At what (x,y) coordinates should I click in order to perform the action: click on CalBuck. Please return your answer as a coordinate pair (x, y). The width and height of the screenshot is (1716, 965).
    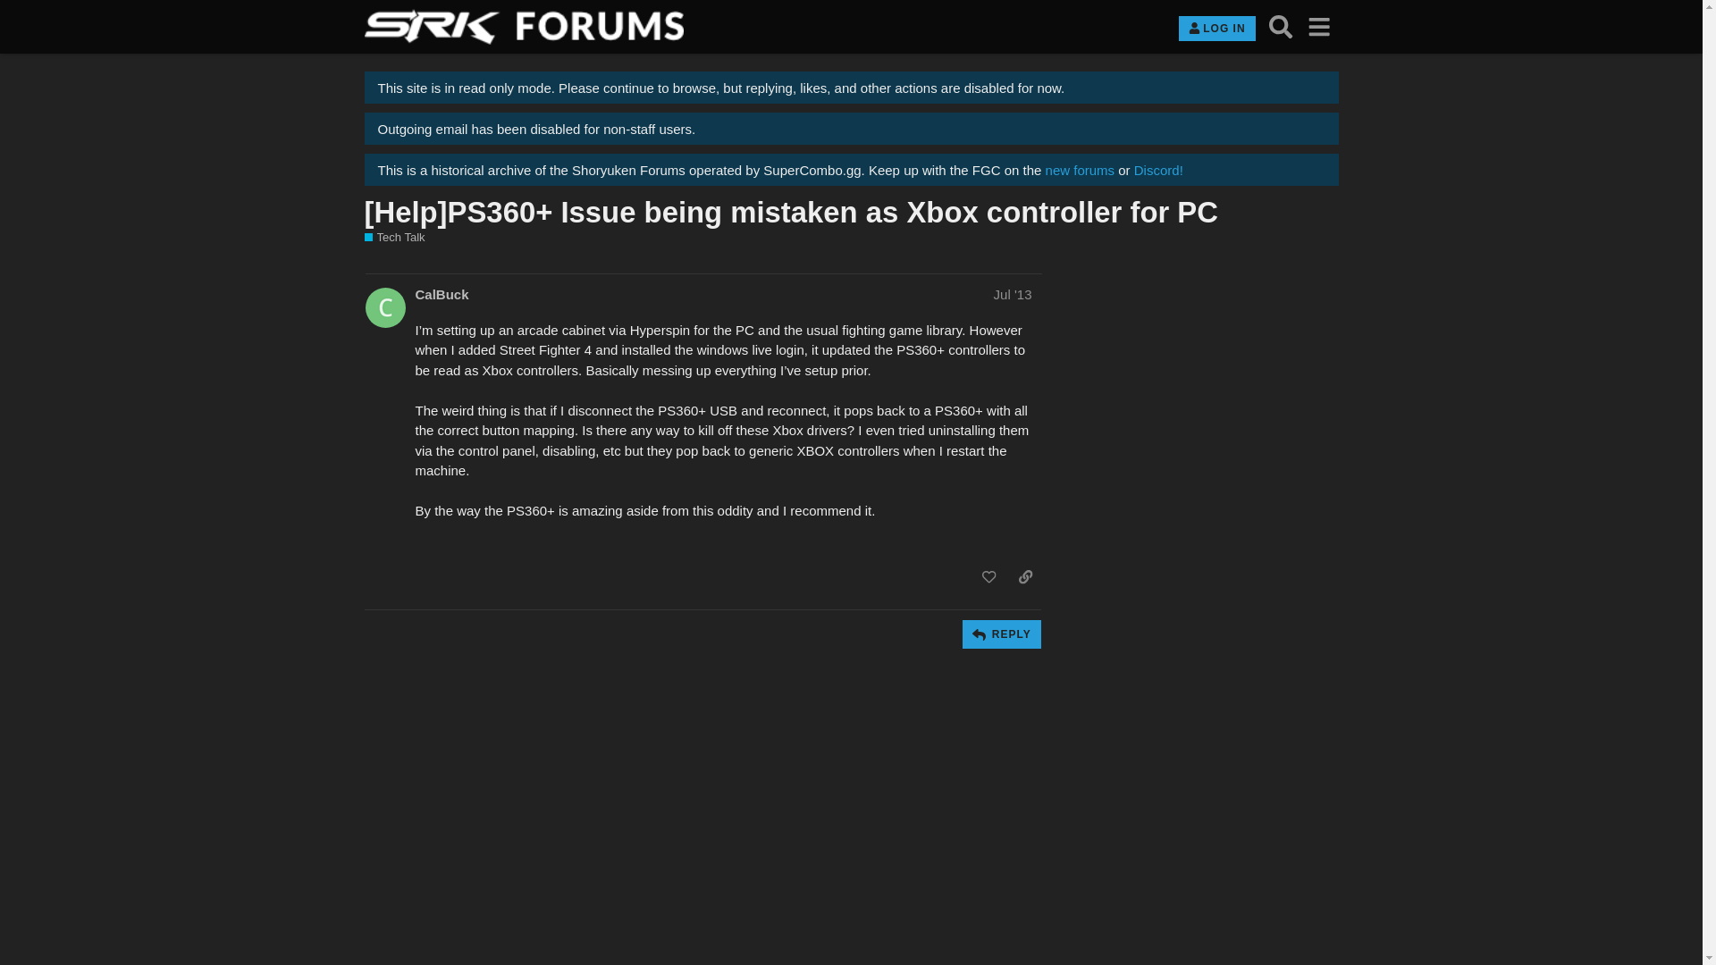
    Looking at the image, I should click on (442, 294).